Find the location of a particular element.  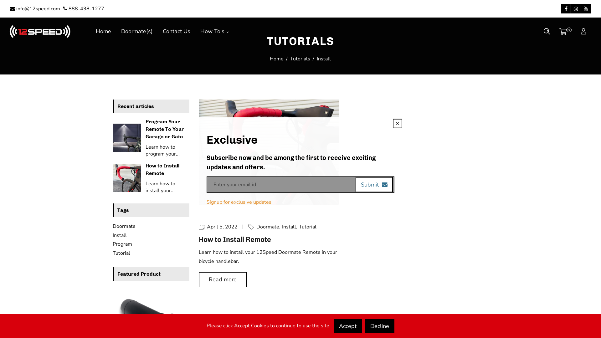

Accept is located at coordinates (348, 326).